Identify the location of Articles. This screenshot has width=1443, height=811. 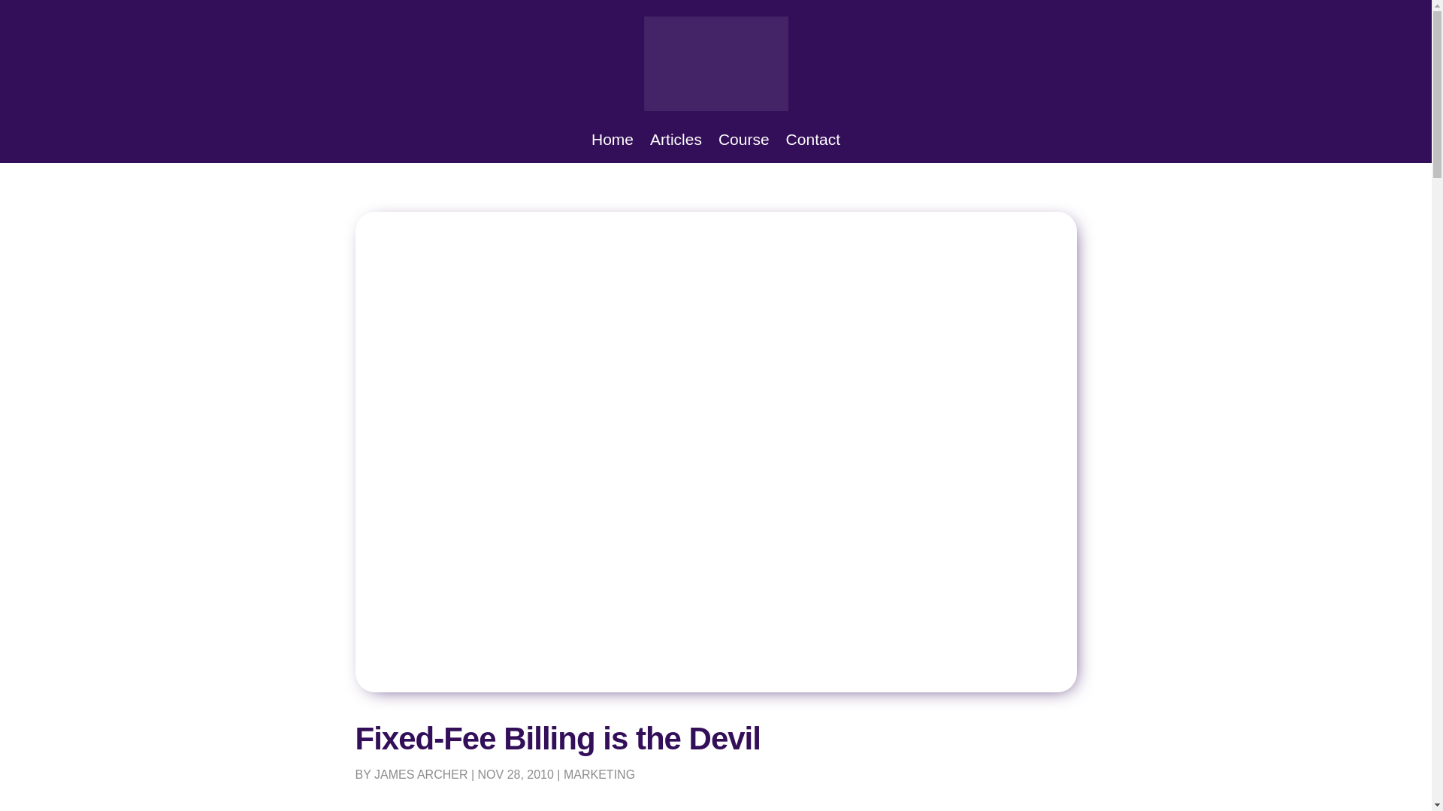
(676, 142).